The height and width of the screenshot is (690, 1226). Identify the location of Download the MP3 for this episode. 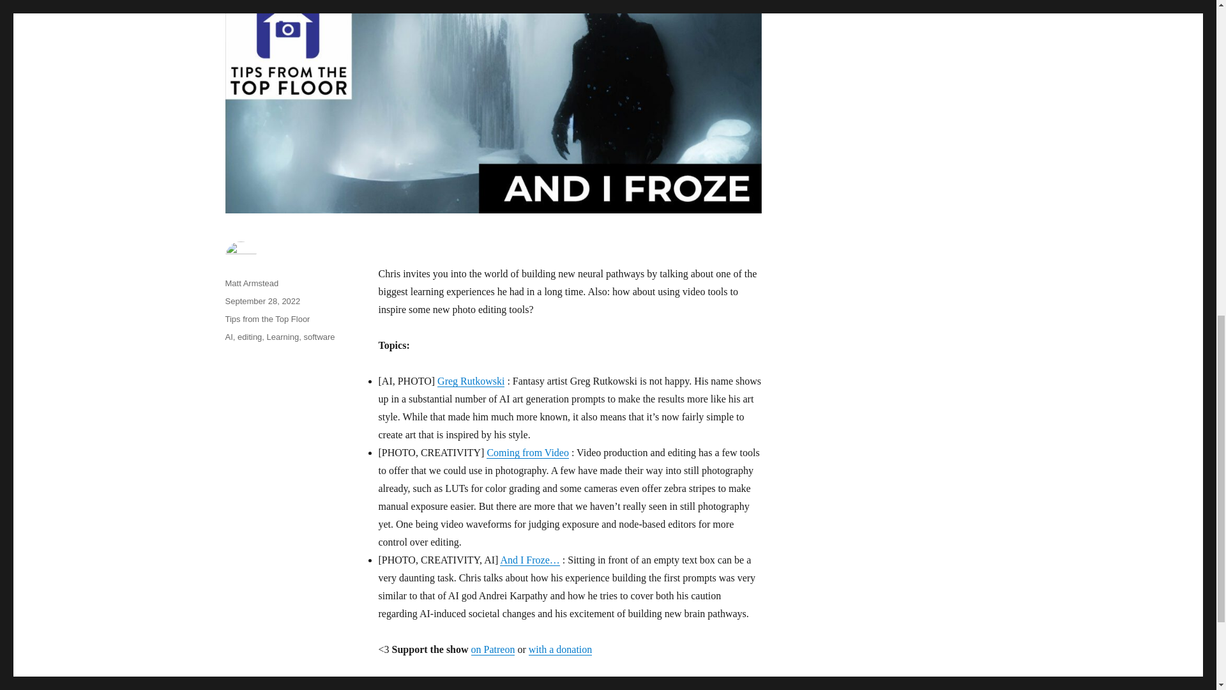
(457, 685).